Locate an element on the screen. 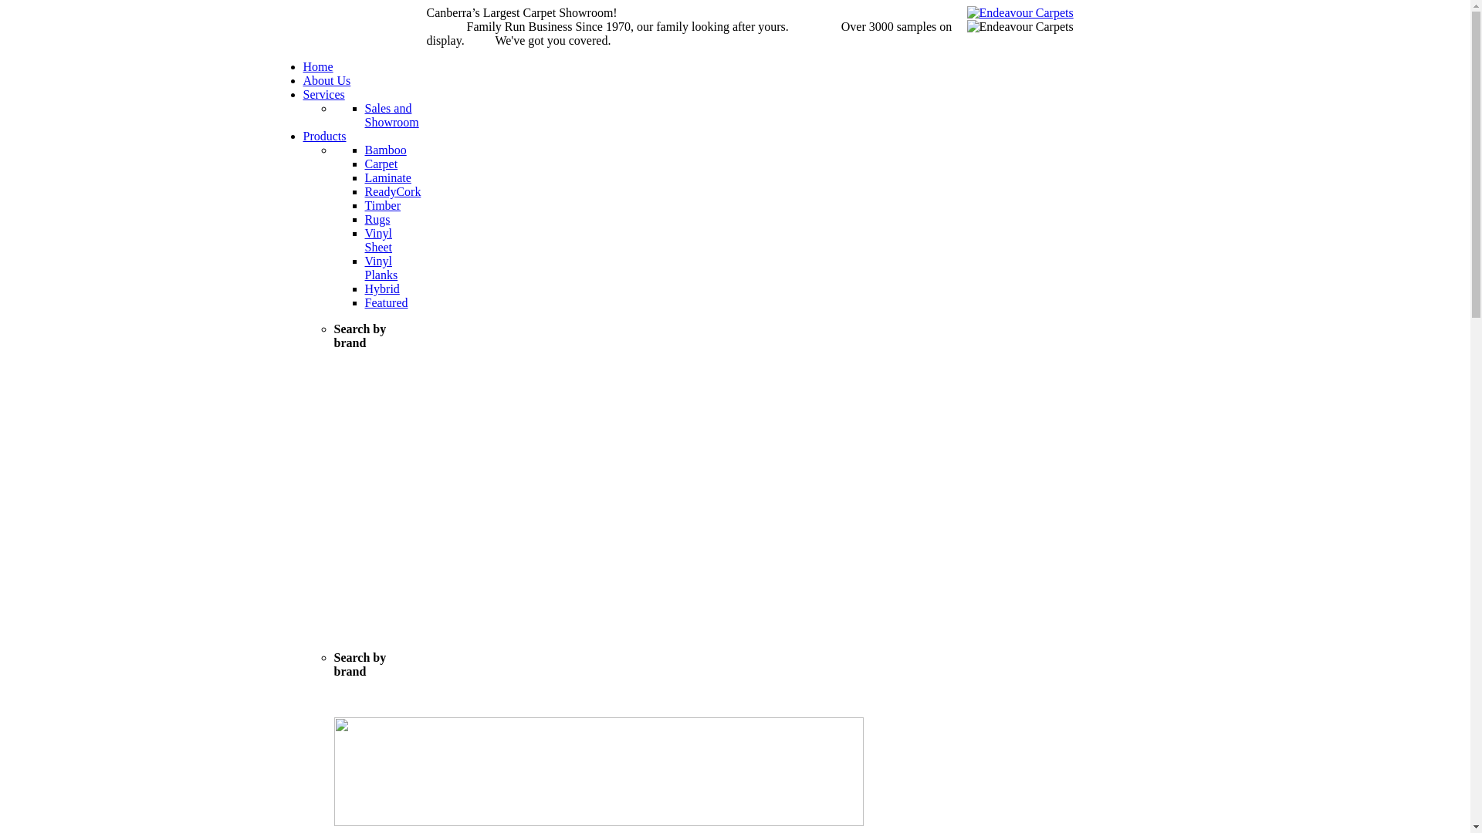 Image resolution: width=1482 pixels, height=833 pixels. About Us is located at coordinates (327, 80).